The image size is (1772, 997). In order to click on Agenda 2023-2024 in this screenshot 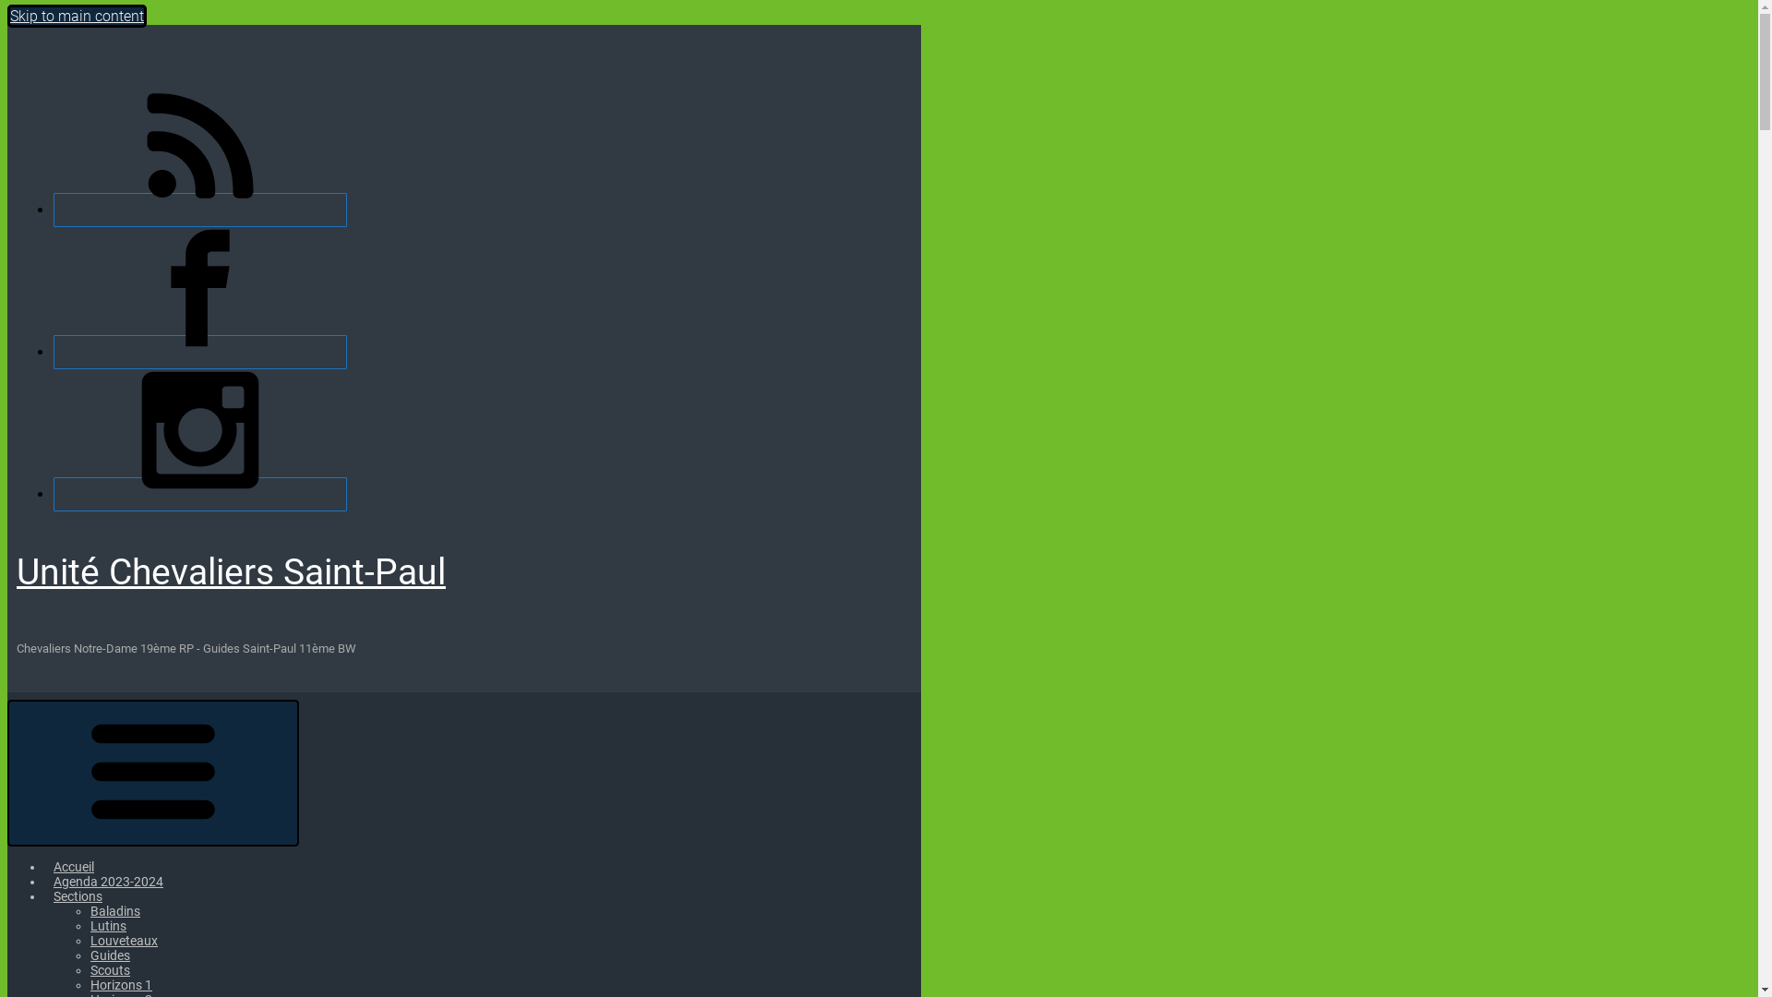, I will do `click(109, 882)`.